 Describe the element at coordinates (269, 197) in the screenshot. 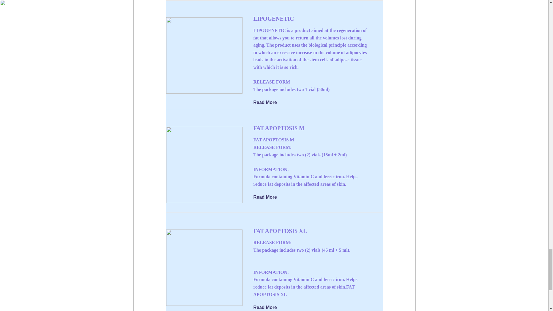

I see `Read More` at that location.